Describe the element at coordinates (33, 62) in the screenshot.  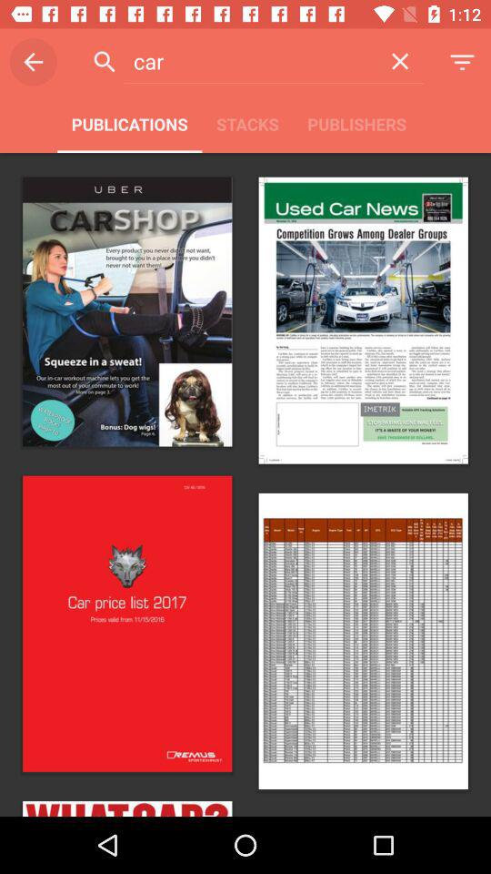
I see `turn off the icon above the publications icon` at that location.